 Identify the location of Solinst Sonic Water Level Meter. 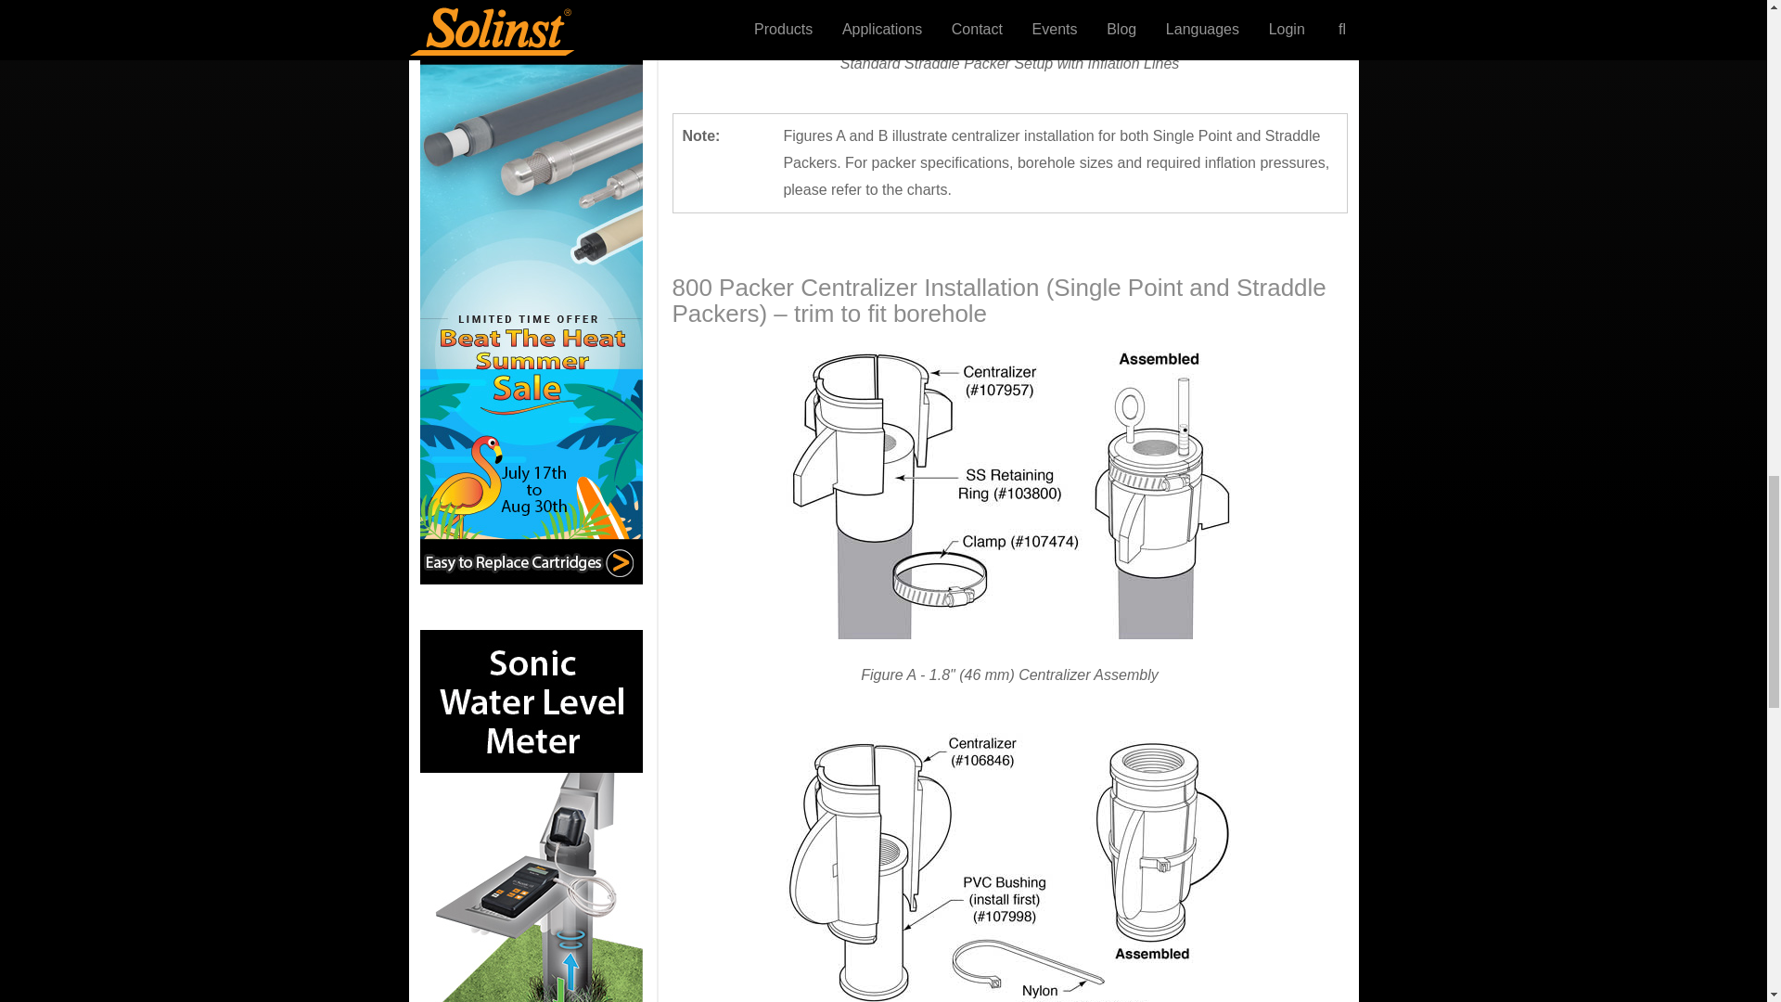
(530, 816).